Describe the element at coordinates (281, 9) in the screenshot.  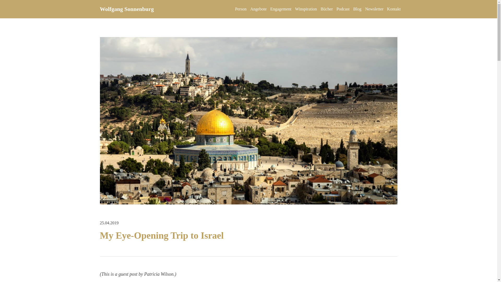
I see `Engagement` at that location.